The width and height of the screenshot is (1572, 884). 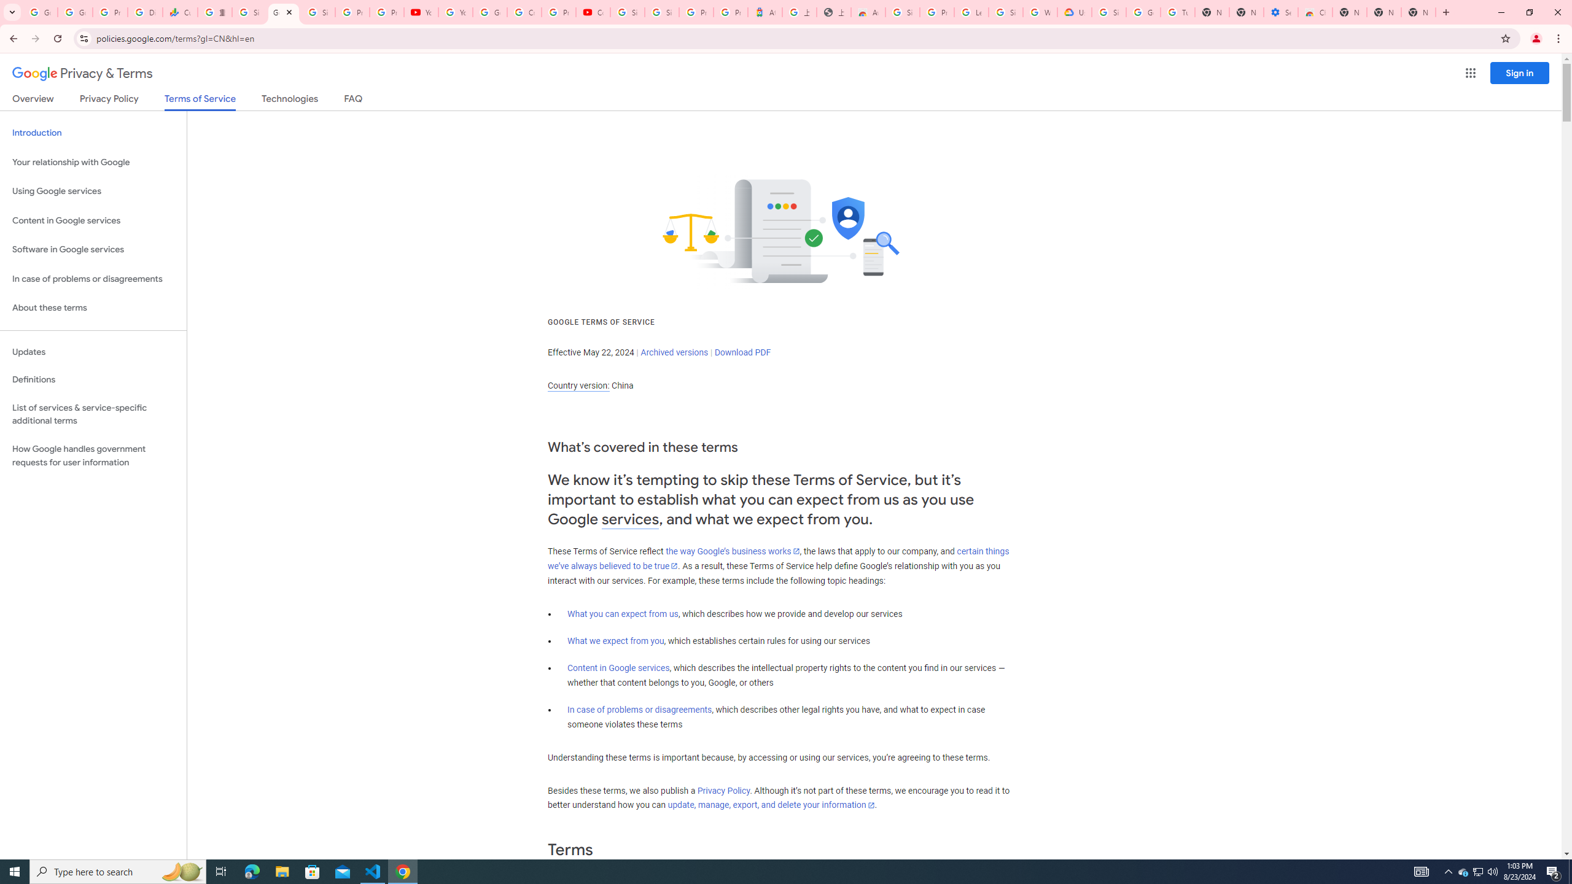 What do you see at coordinates (674, 352) in the screenshot?
I see `Archived versions` at bounding box center [674, 352].